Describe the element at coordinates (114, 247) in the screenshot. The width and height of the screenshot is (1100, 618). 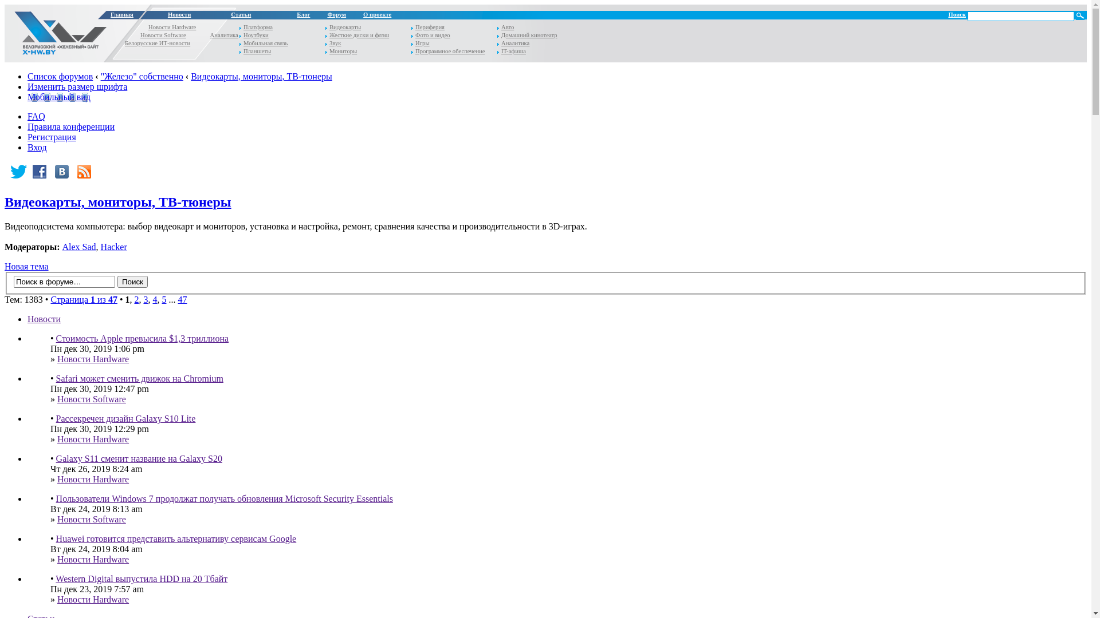
I see `Hacker` at that location.